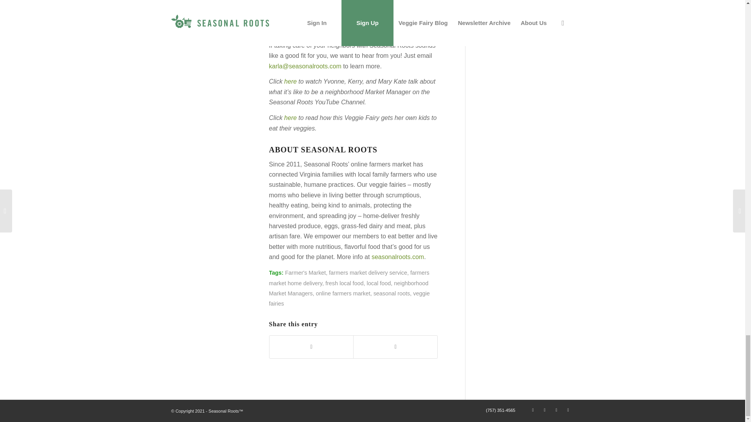  Describe the element at coordinates (349, 299) in the screenshot. I see `veggie fairies` at that location.